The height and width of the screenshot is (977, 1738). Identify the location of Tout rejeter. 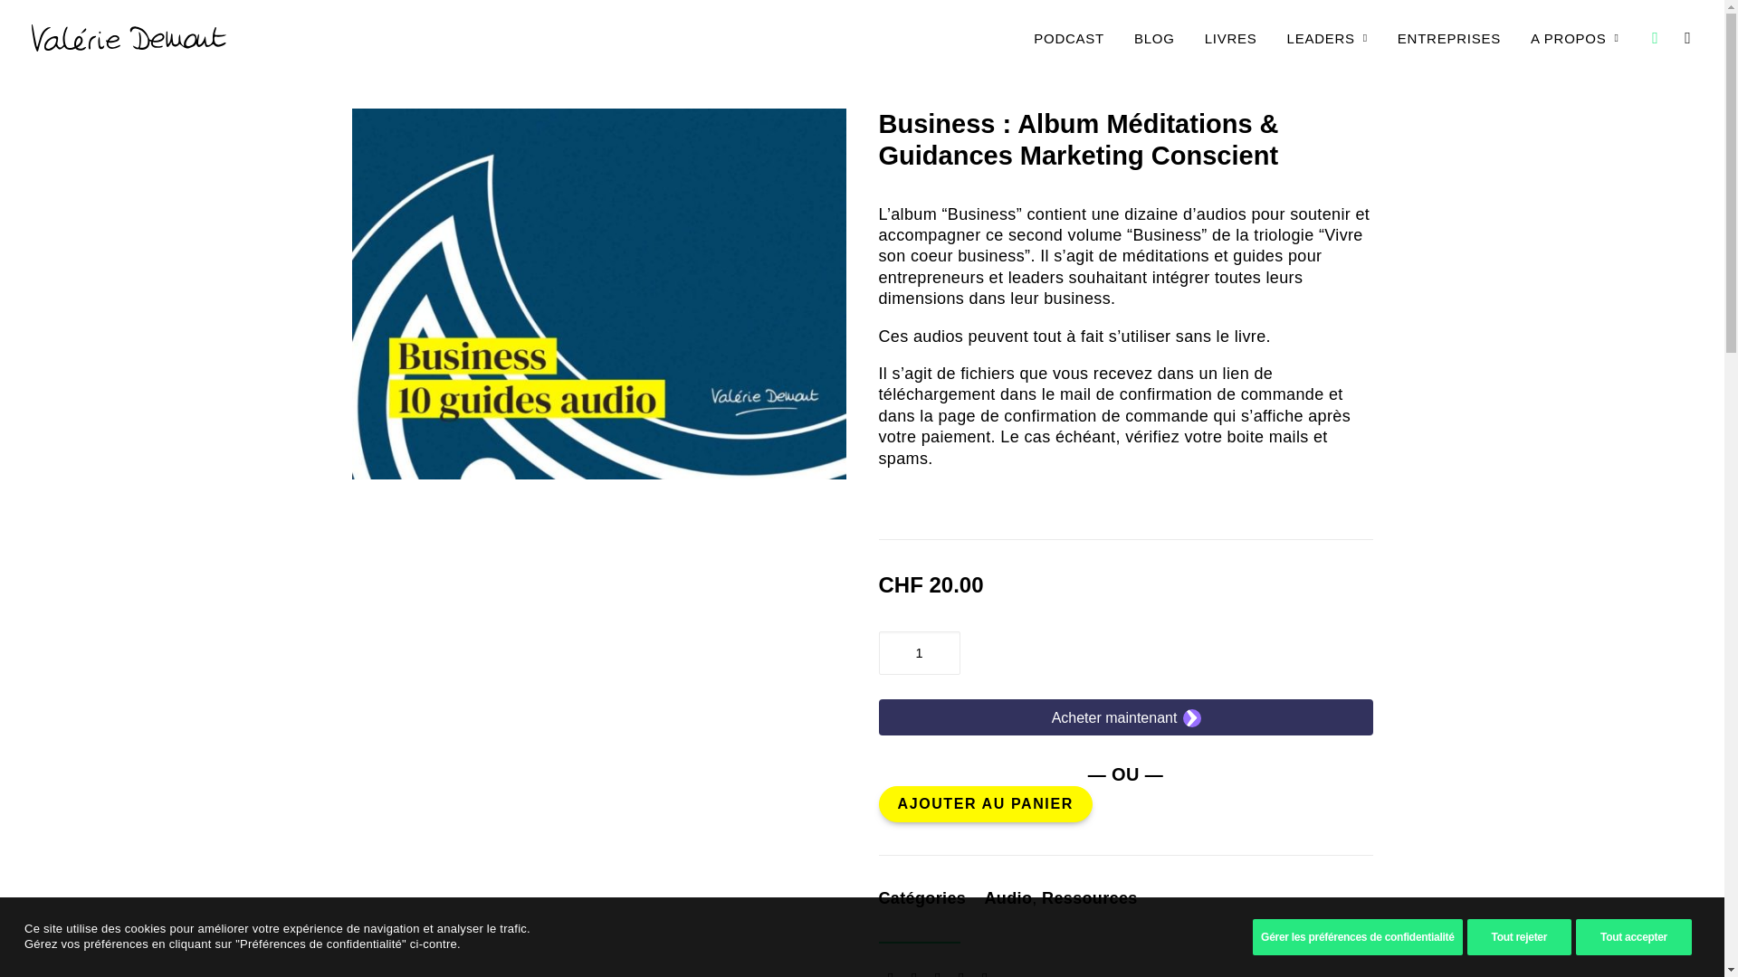
(1520, 937).